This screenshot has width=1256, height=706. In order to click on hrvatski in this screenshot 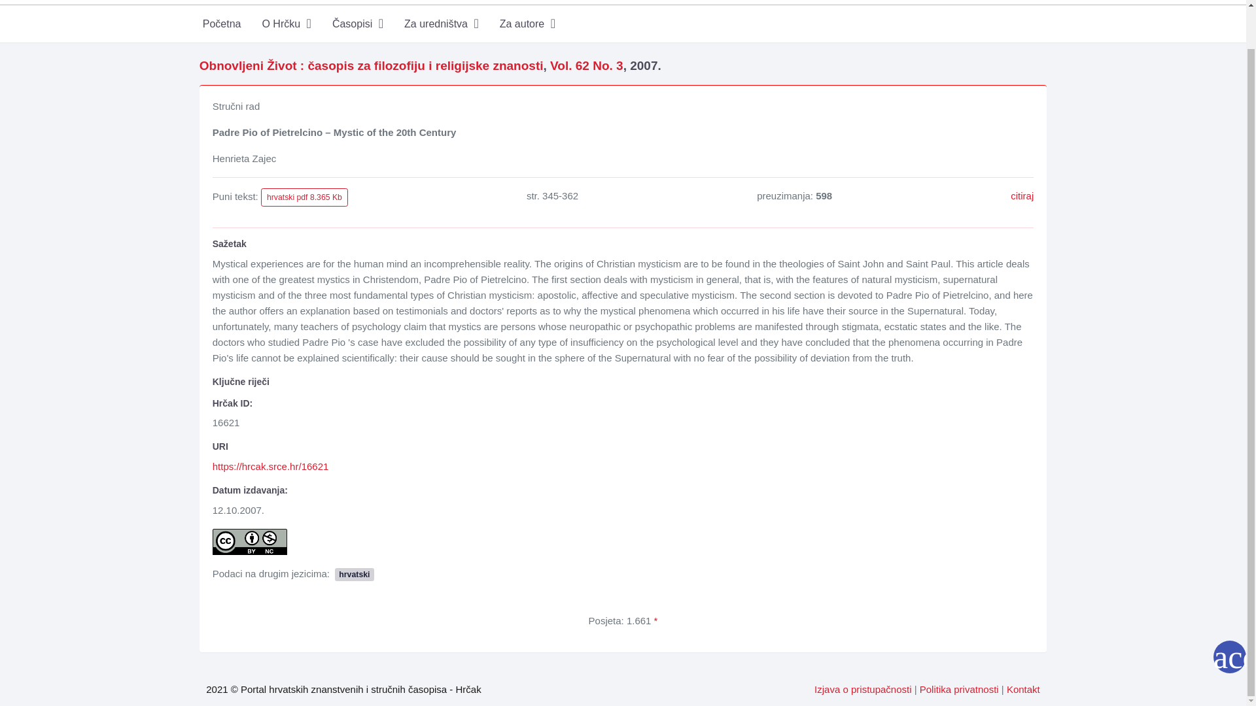, I will do `click(354, 573)`.